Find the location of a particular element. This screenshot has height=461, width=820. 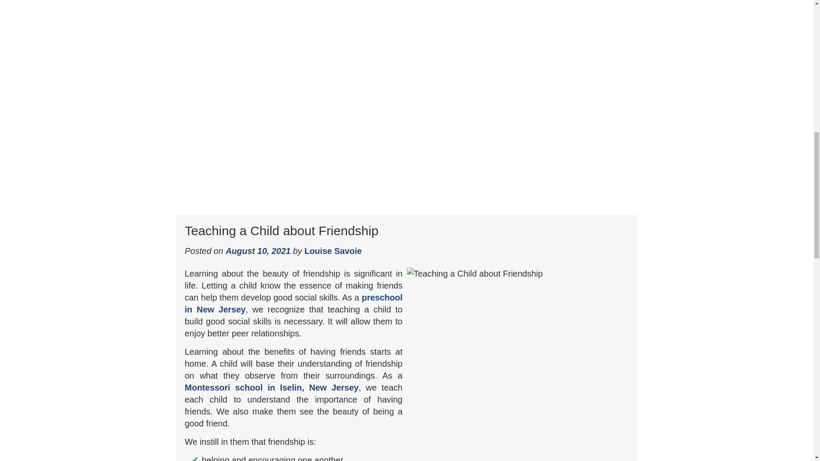

View all posts by Louise Savoie is located at coordinates (333, 250).